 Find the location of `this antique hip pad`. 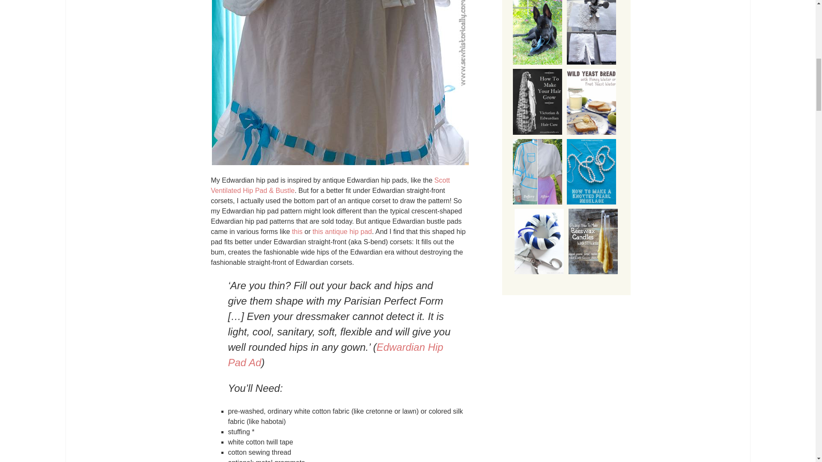

this antique hip pad is located at coordinates (342, 231).